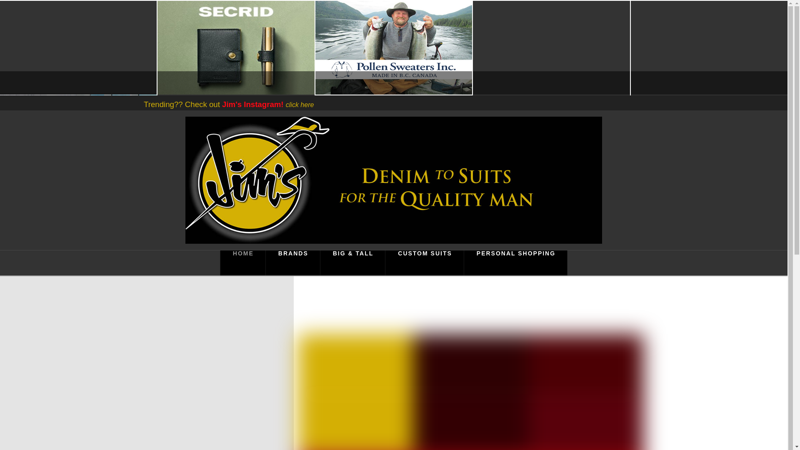  I want to click on PERSONAL SHOPPING, so click(515, 262).